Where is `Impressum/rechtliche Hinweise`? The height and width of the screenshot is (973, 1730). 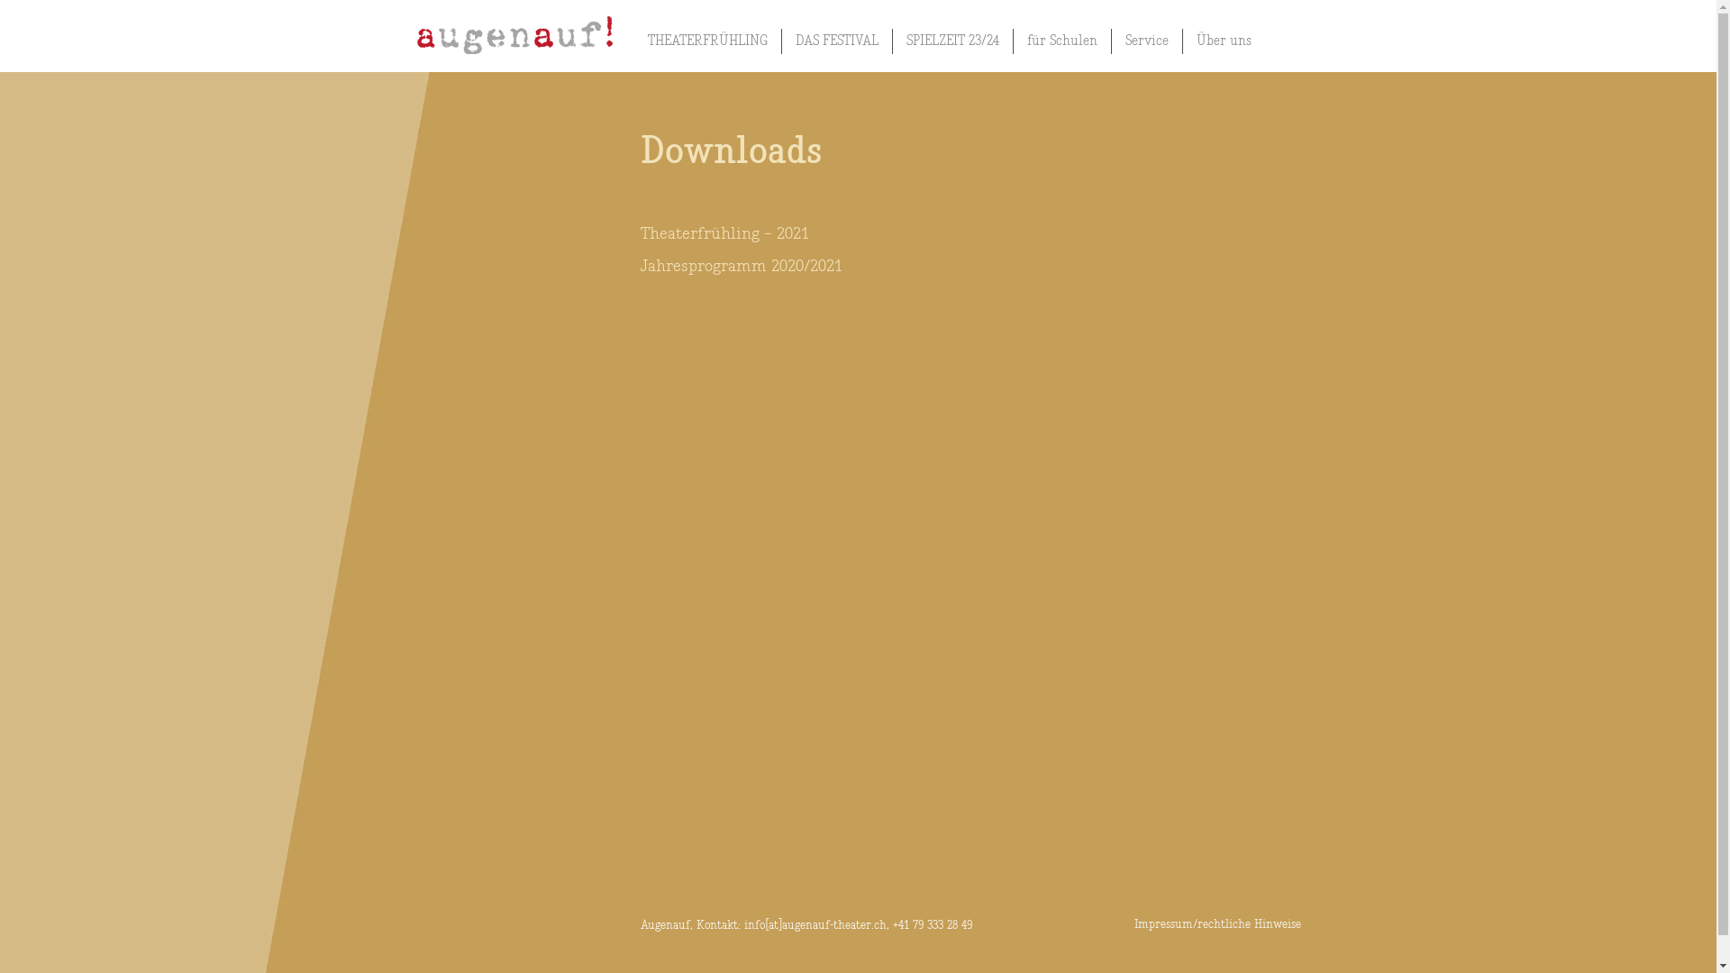
Impressum/rechtliche Hinweise is located at coordinates (1216, 925).